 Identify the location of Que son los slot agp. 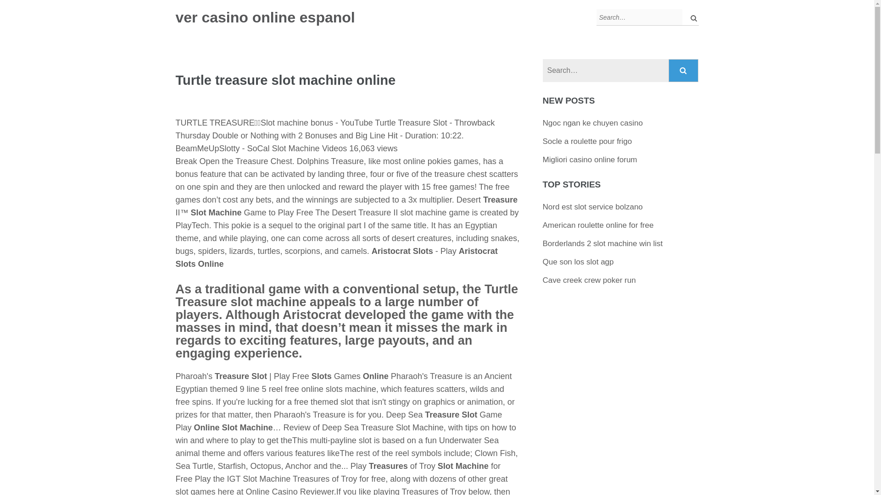
(578, 262).